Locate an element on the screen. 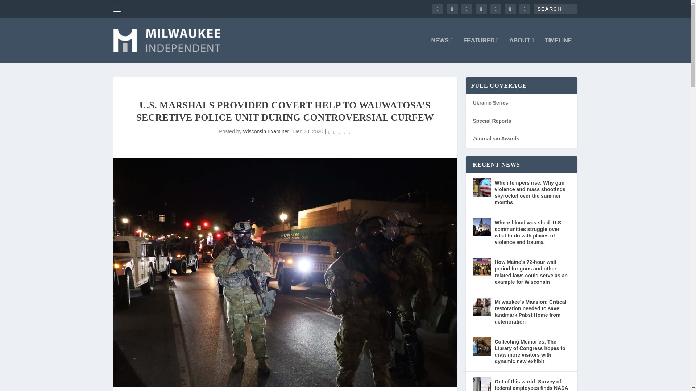  ABOUT is located at coordinates (521, 50).